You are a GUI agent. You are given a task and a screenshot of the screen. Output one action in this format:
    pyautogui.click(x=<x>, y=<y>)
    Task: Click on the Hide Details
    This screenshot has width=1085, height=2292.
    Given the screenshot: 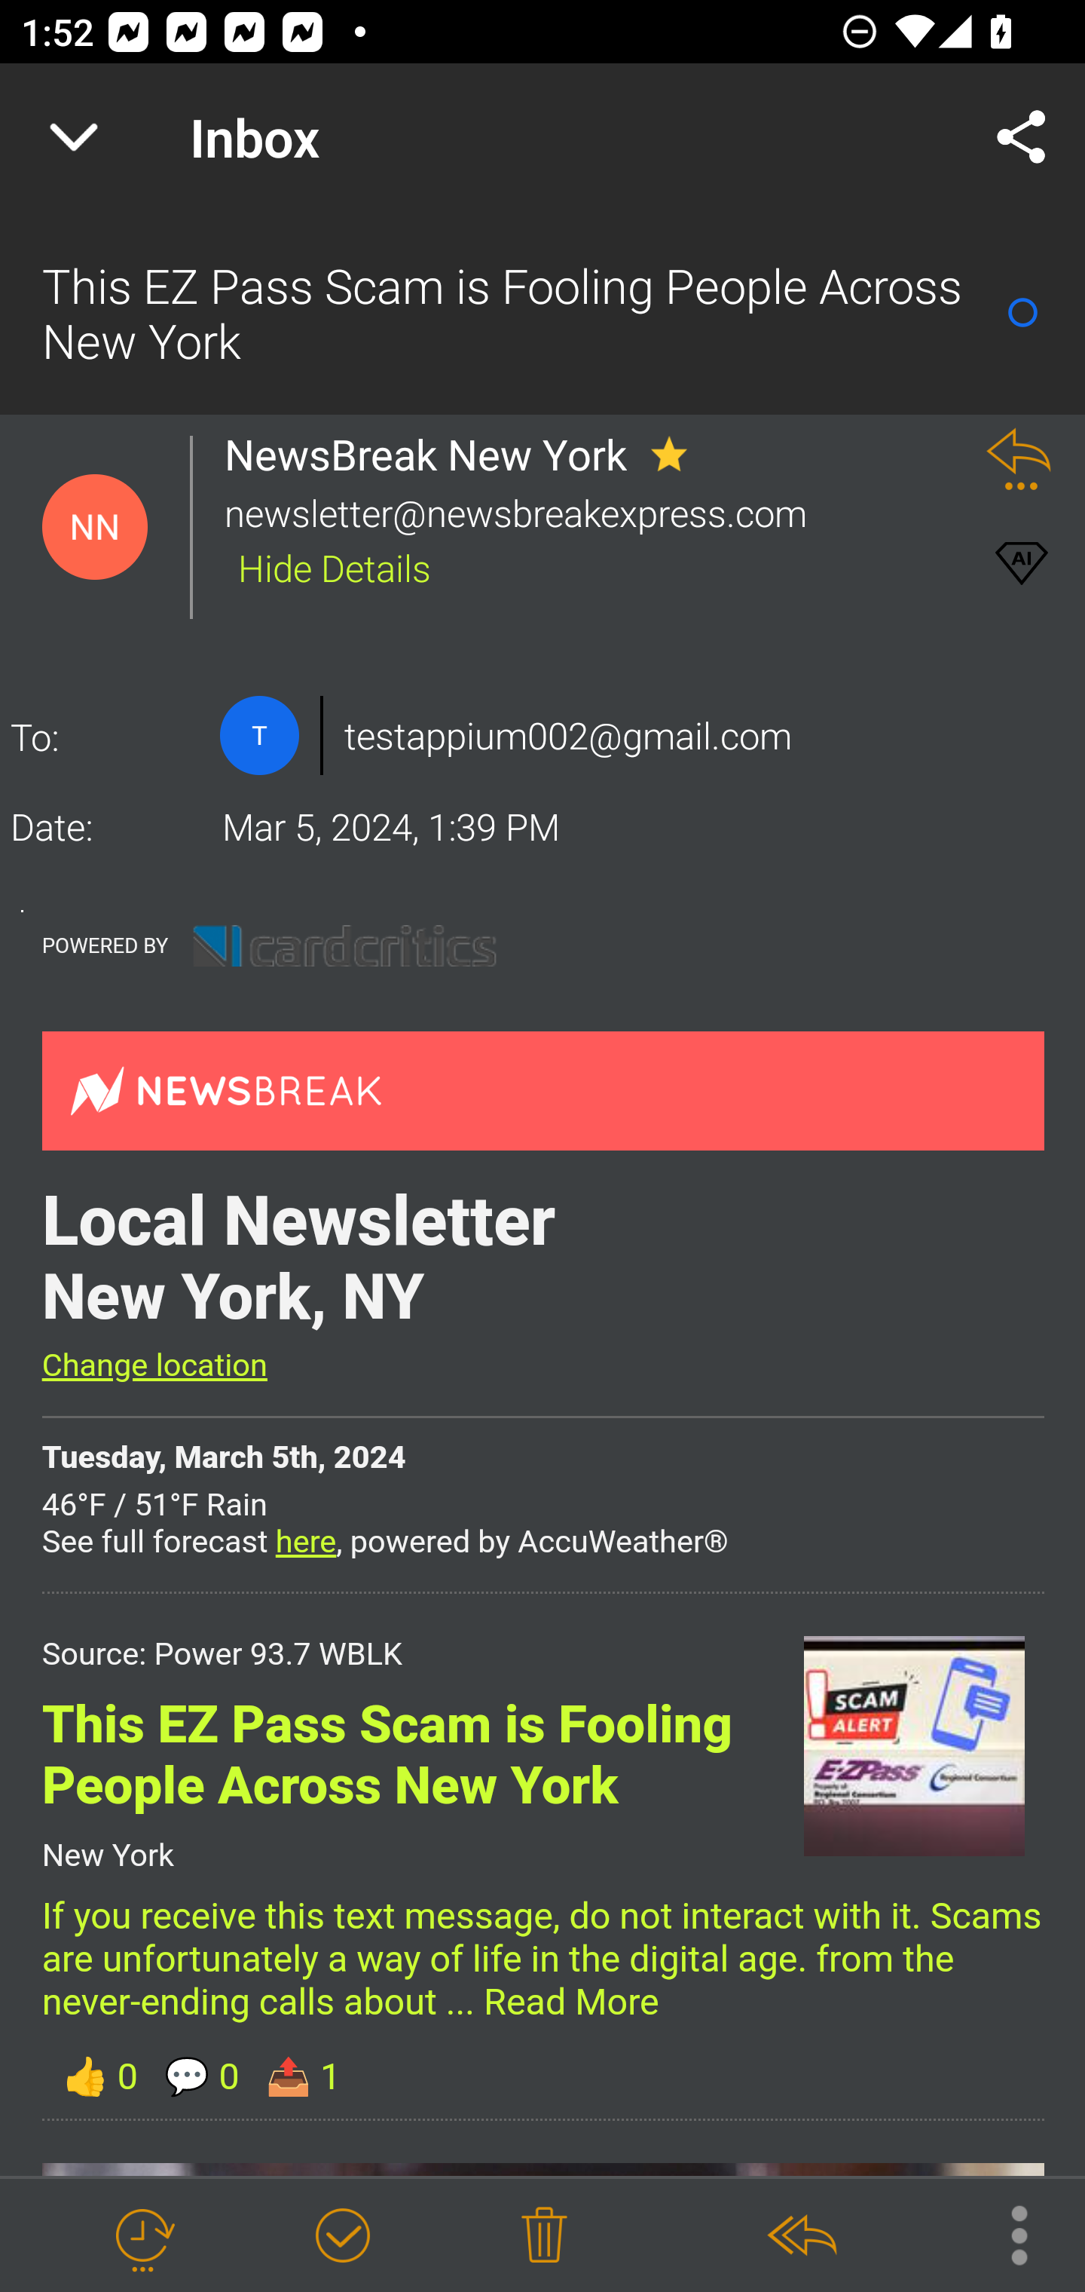 What is the action you would take?
    pyautogui.click(x=334, y=565)
    